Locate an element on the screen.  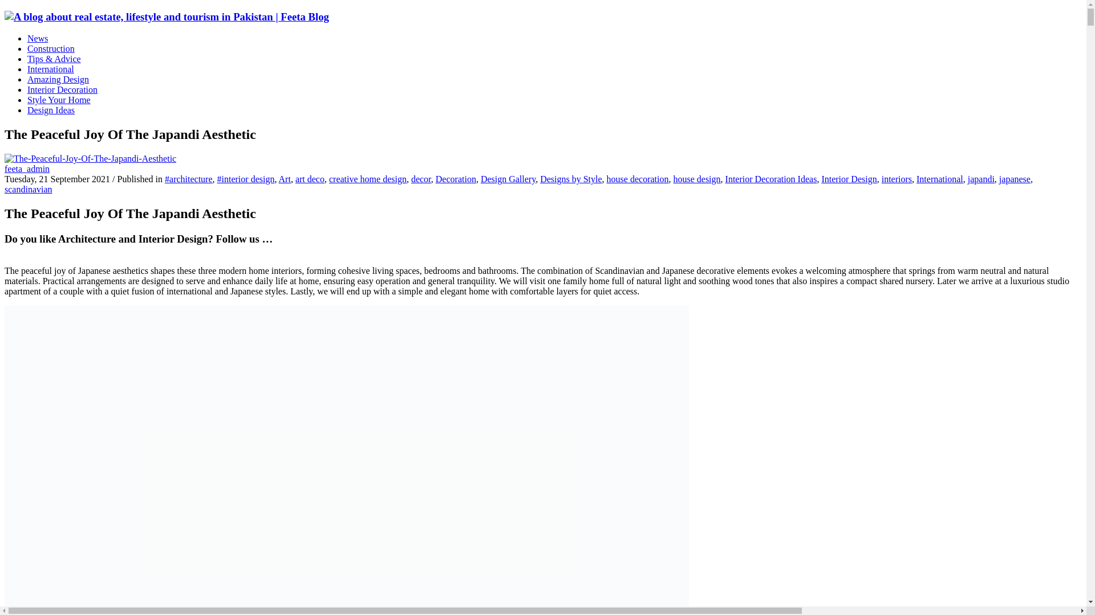
Design Ideas is located at coordinates (51, 109).